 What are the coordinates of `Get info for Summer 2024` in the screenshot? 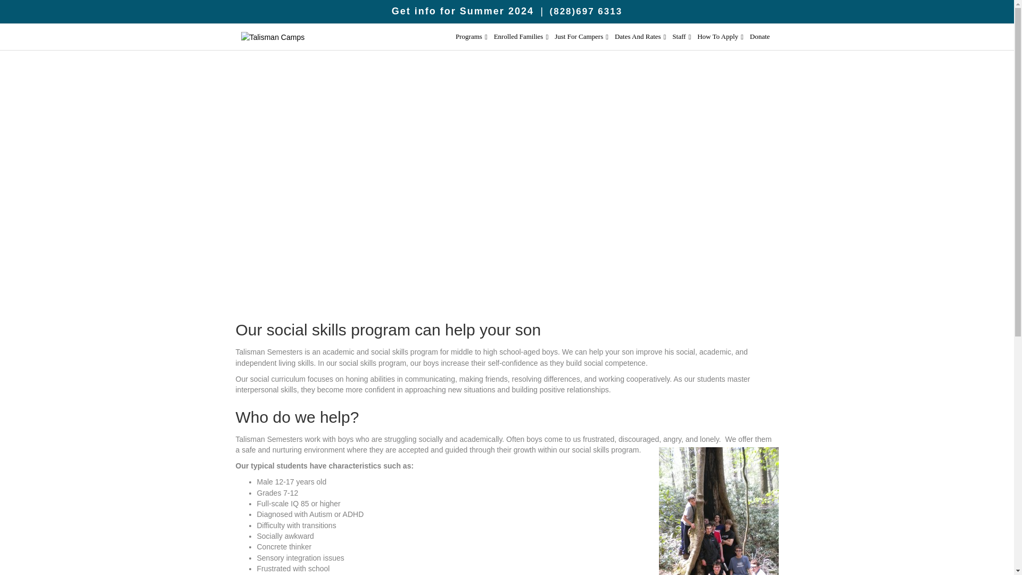 It's located at (462, 11).